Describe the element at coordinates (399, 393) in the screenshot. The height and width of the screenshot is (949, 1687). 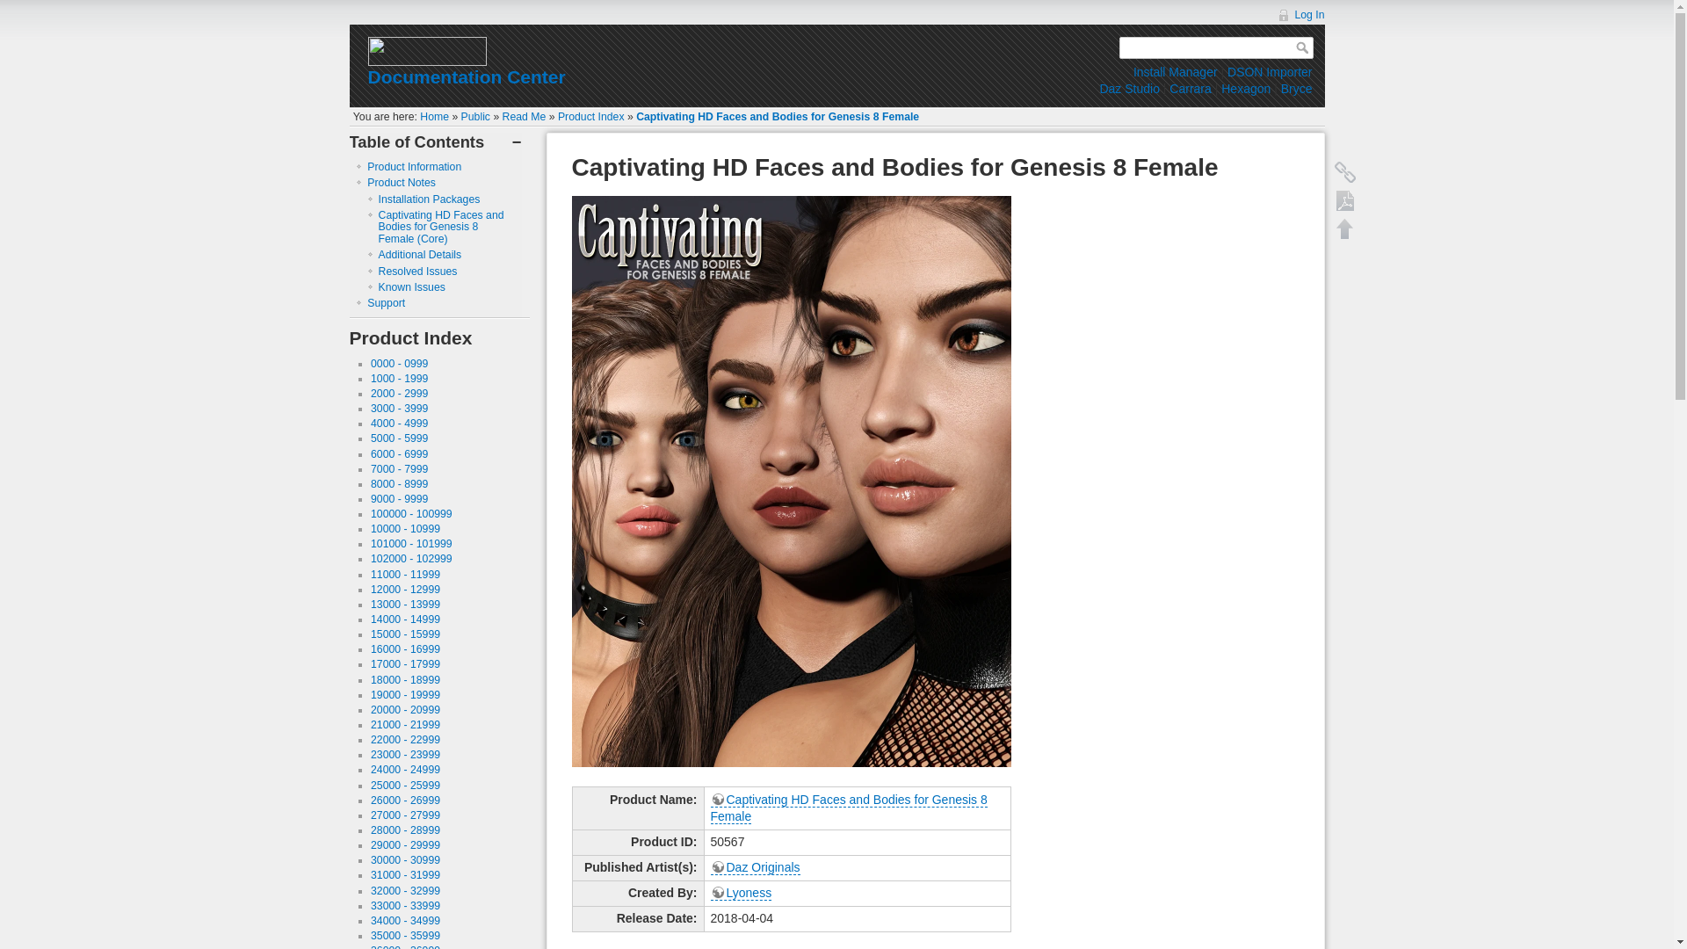
I see `2000 - 2999` at that location.